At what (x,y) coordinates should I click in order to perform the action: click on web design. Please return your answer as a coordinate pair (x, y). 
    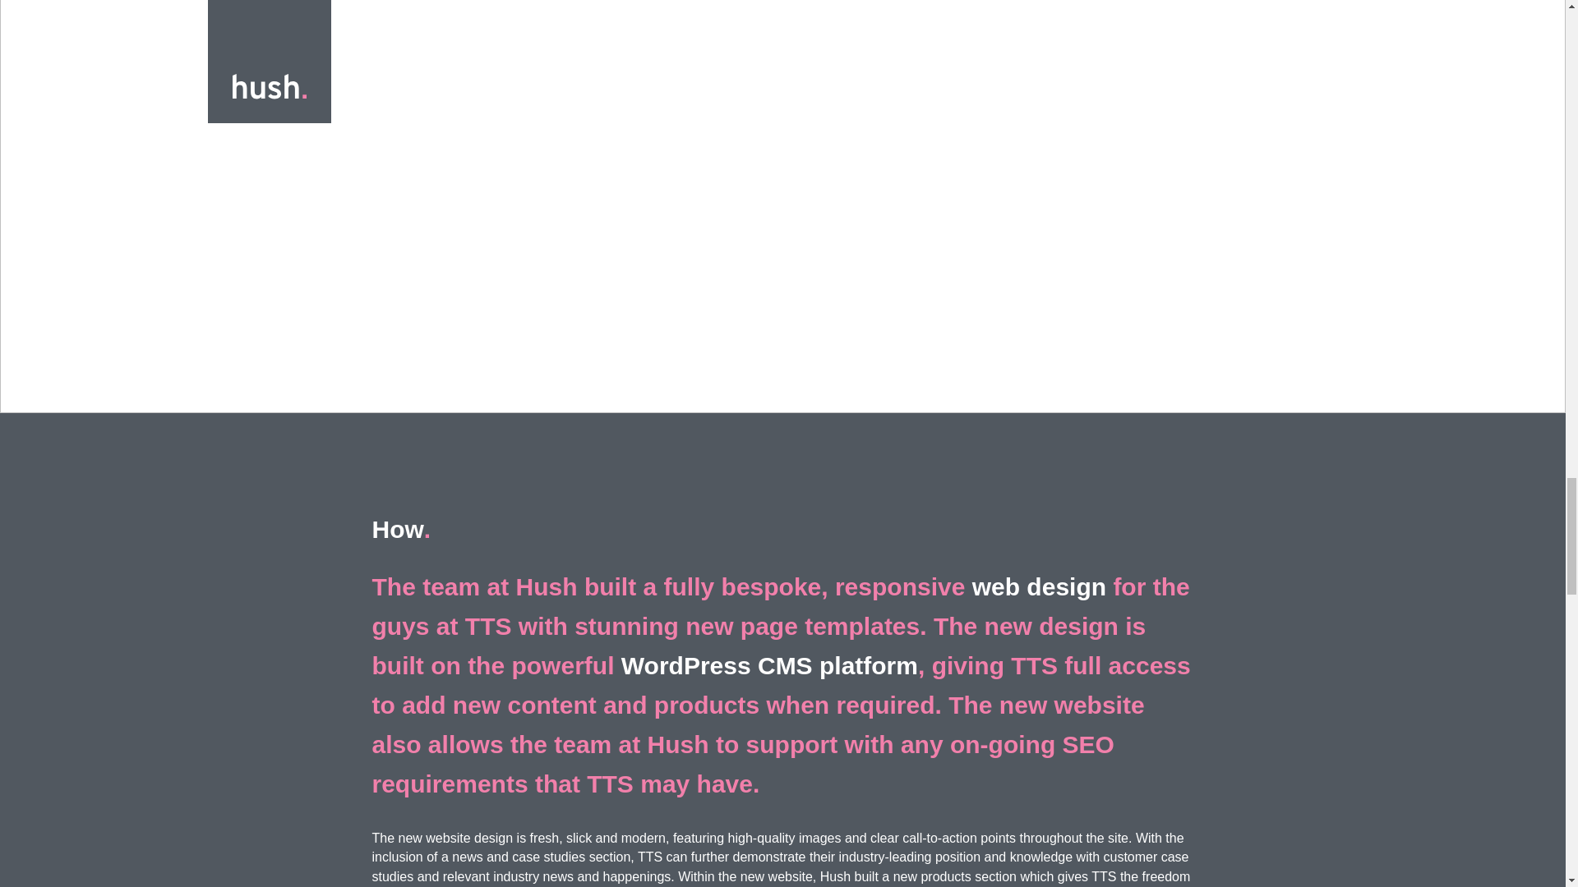
    Looking at the image, I should click on (1039, 586).